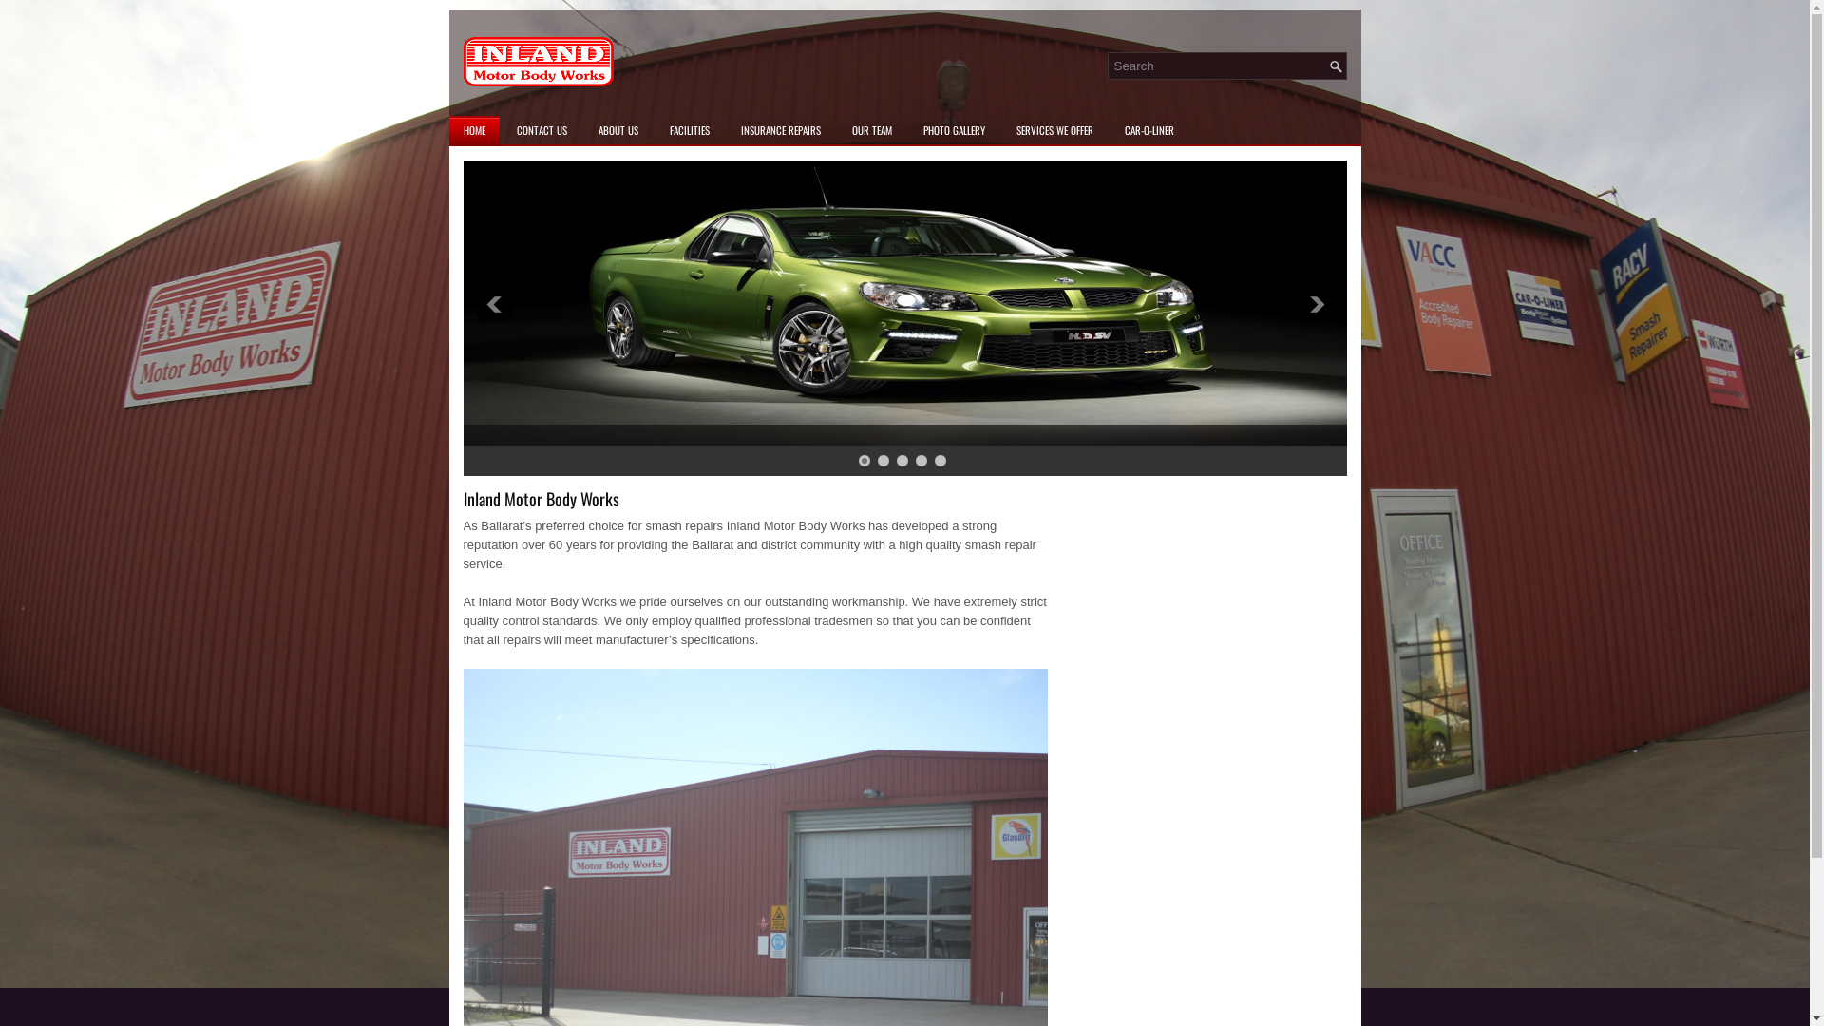  What do you see at coordinates (954, 130) in the screenshot?
I see `PHOTO GALLERY` at bounding box center [954, 130].